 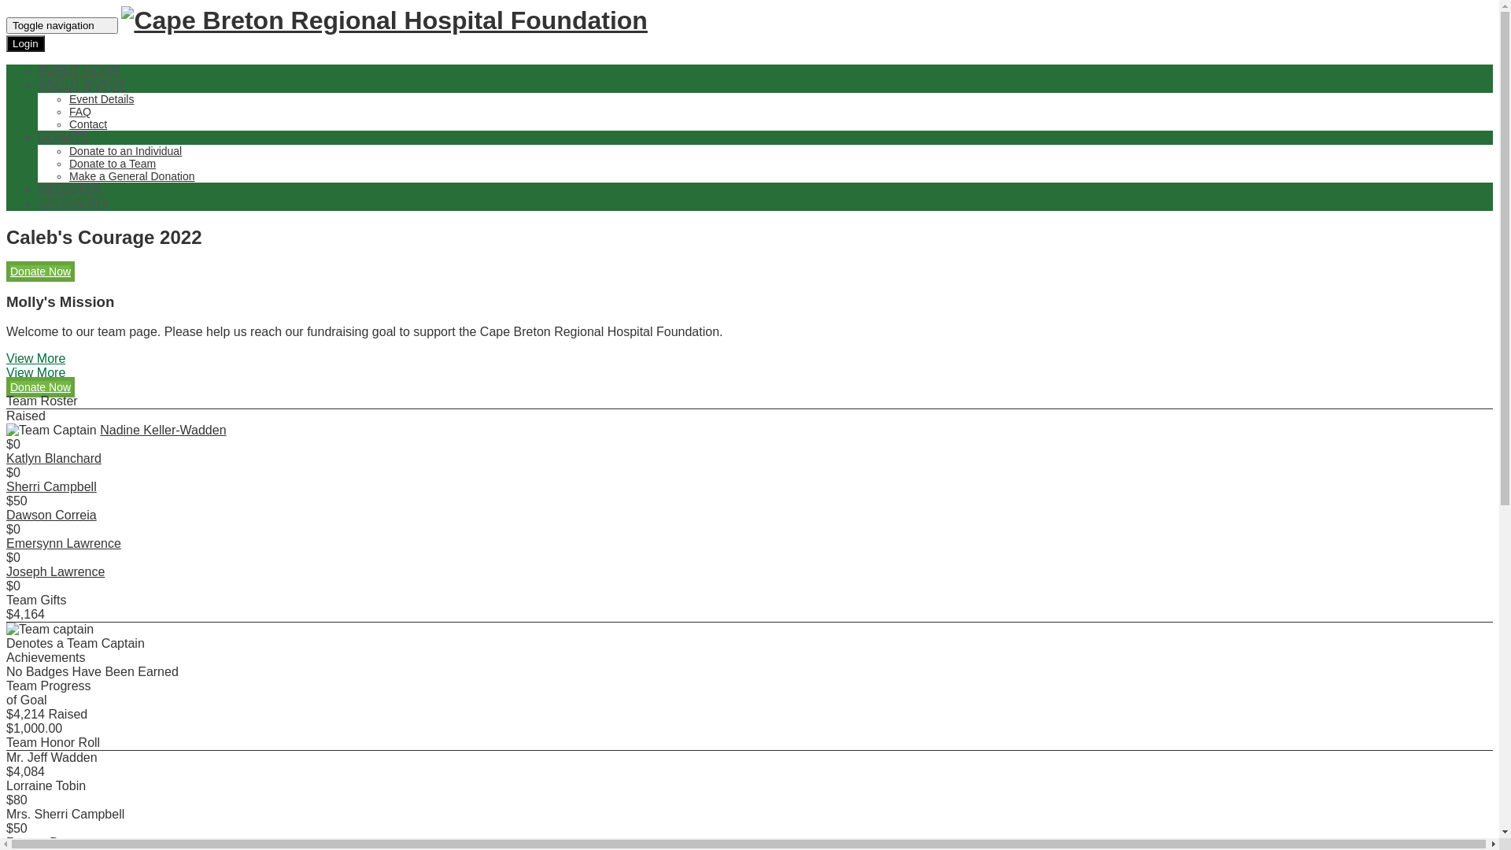 What do you see at coordinates (36, 358) in the screenshot?
I see `View More` at bounding box center [36, 358].